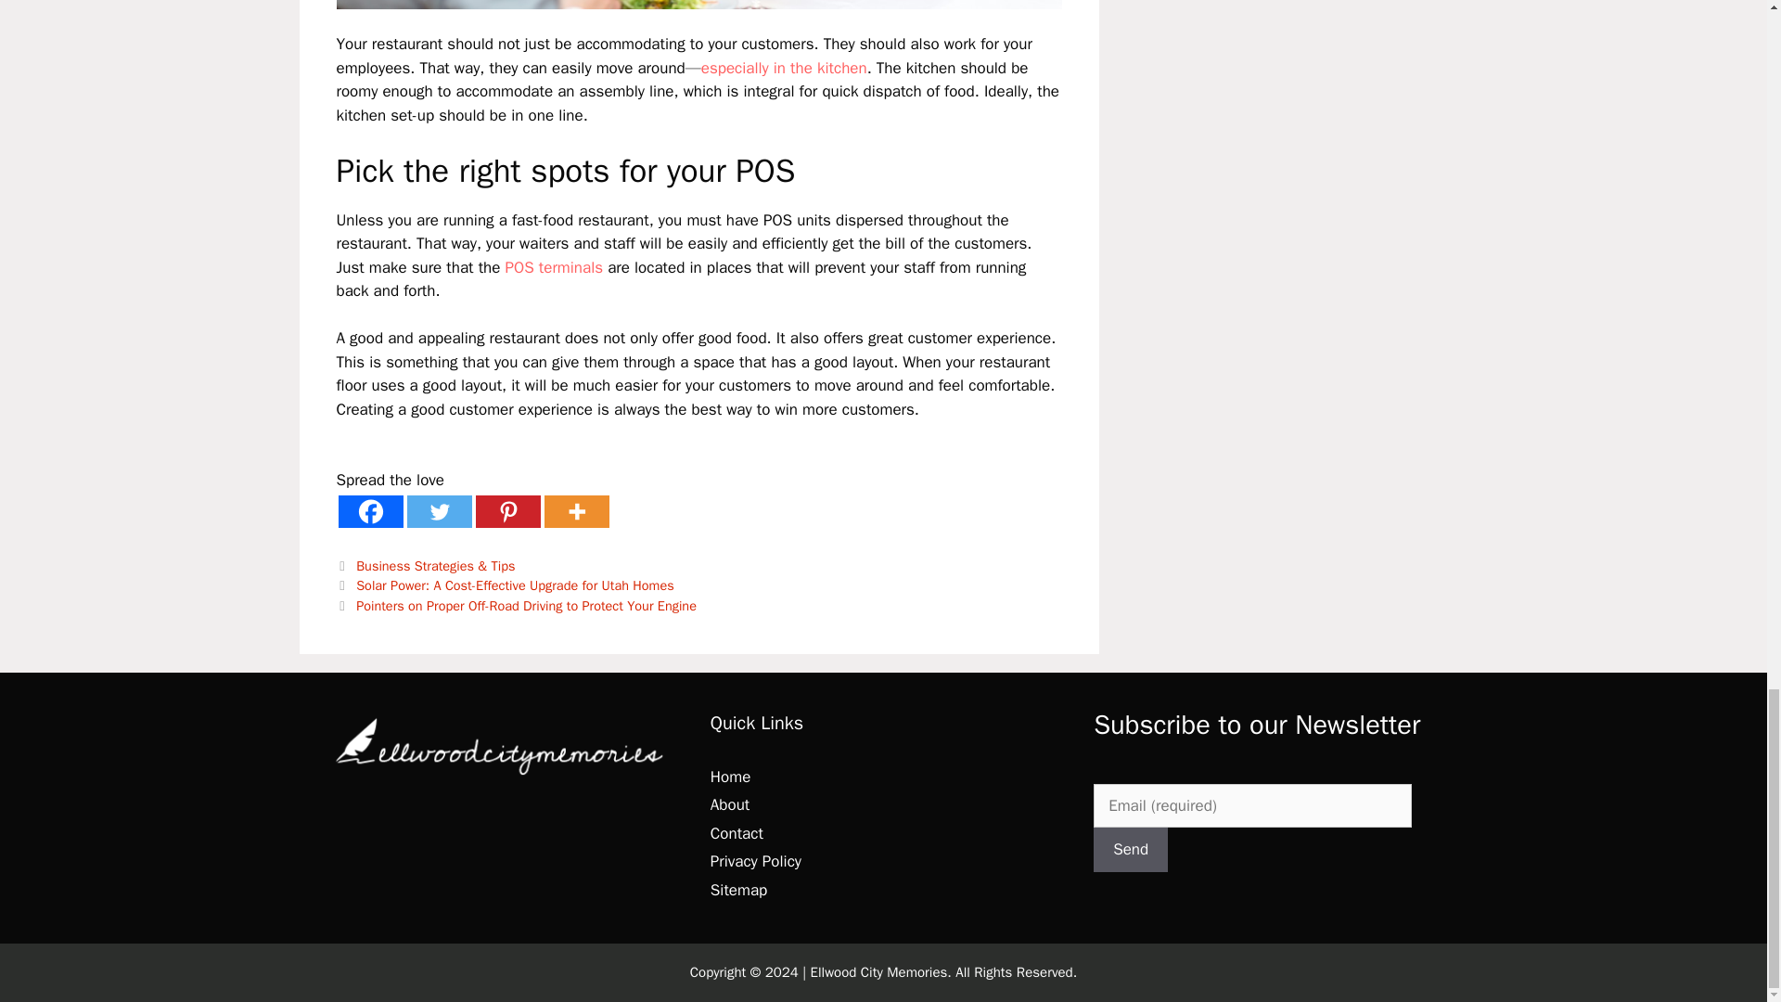 Image resolution: width=1781 pixels, height=1002 pixels. Describe the element at coordinates (785, 68) in the screenshot. I see `especially in the kitchen` at that location.